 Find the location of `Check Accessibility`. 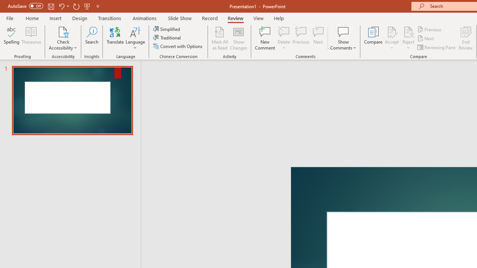

Check Accessibility is located at coordinates (63, 31).